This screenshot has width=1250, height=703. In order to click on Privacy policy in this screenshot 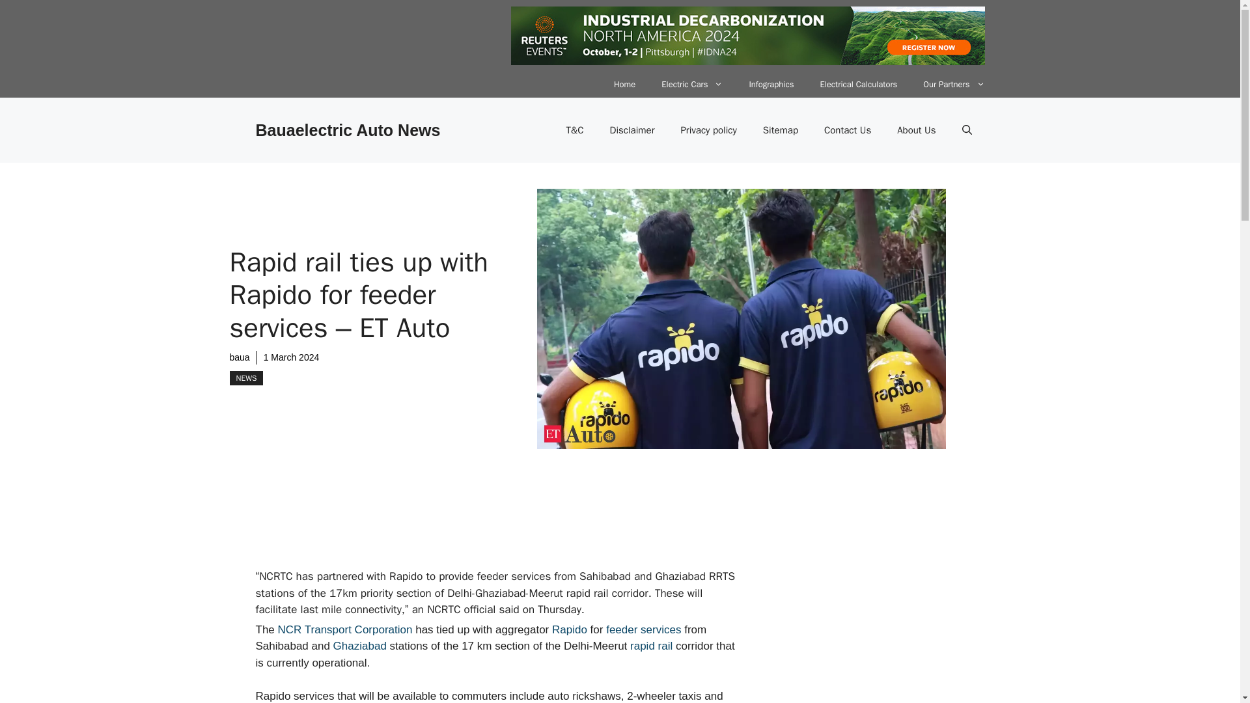, I will do `click(708, 130)`.